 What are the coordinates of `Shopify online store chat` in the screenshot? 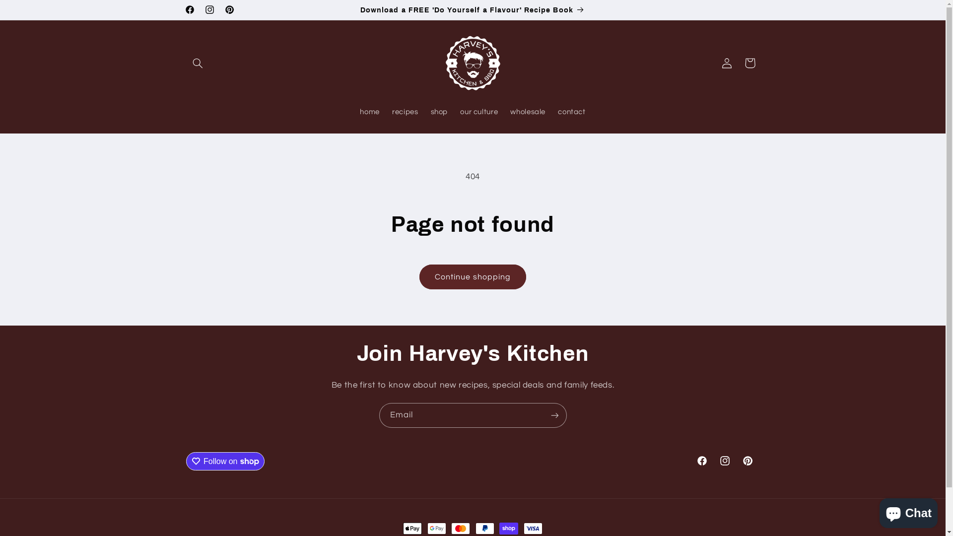 It's located at (908, 511).